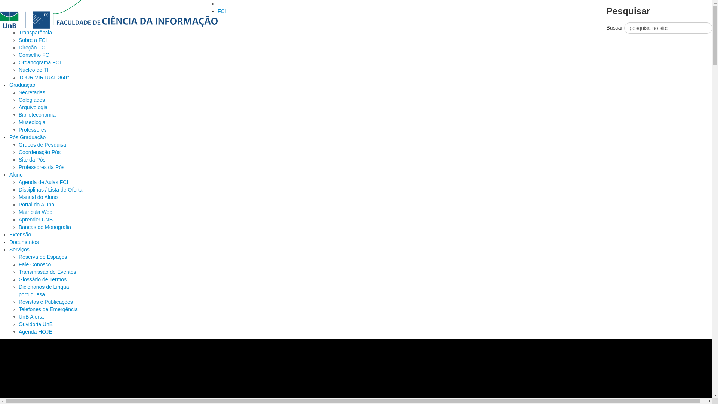  What do you see at coordinates (222, 11) in the screenshot?
I see `FCI` at bounding box center [222, 11].